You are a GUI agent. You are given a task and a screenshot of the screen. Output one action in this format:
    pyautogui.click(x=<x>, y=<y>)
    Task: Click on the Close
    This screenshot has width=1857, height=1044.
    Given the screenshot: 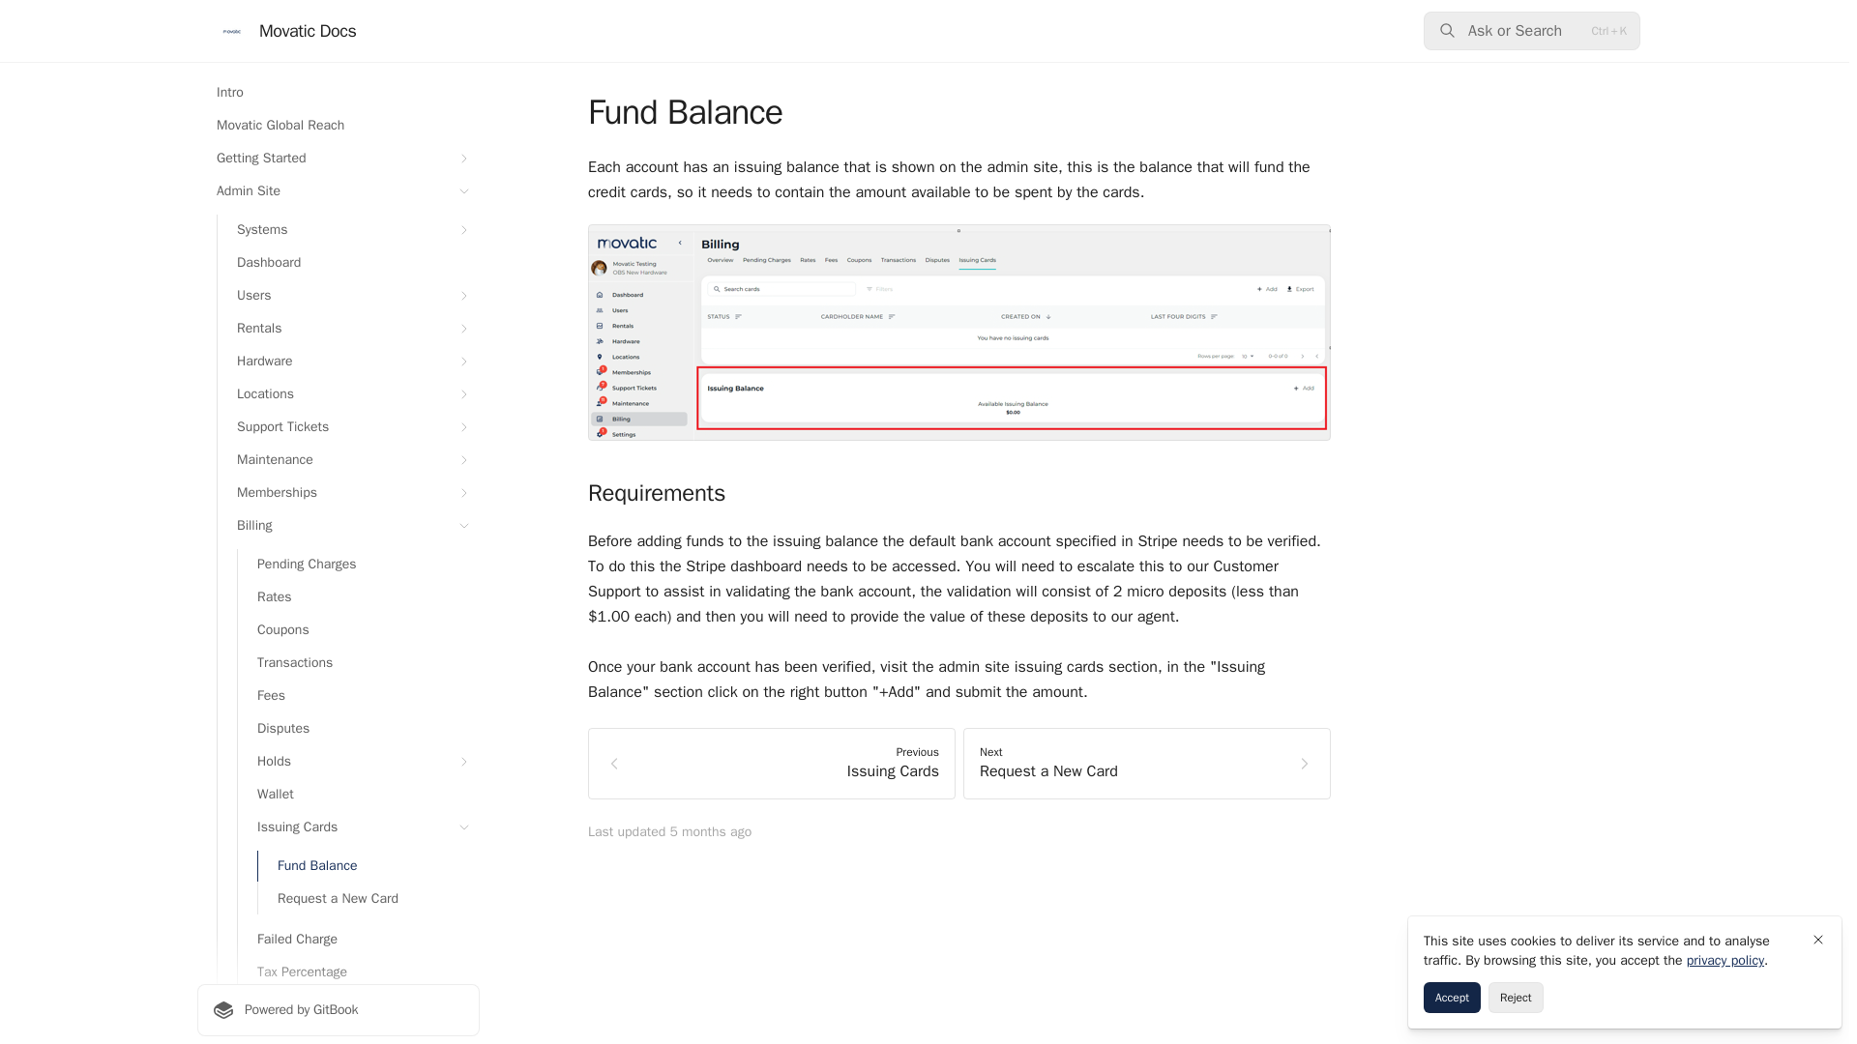 What is the action you would take?
    pyautogui.click(x=1818, y=940)
    